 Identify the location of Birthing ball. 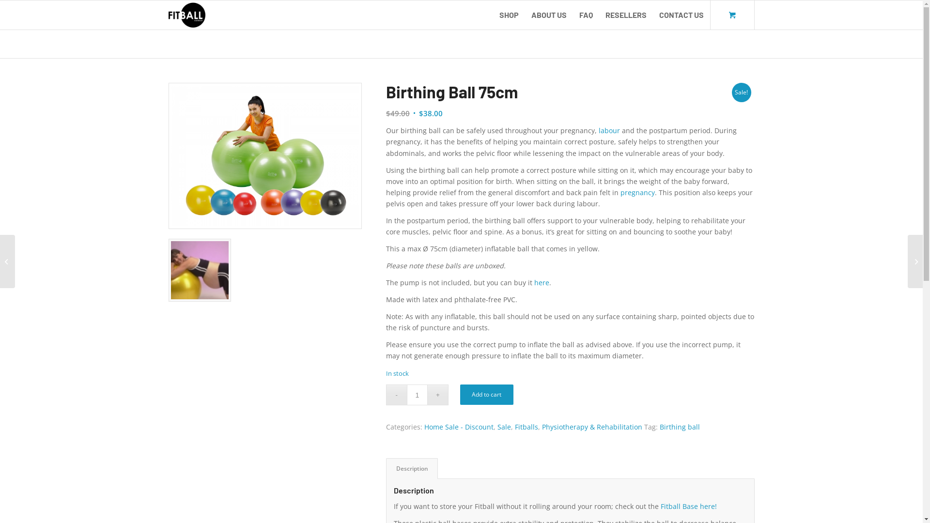
(680, 427).